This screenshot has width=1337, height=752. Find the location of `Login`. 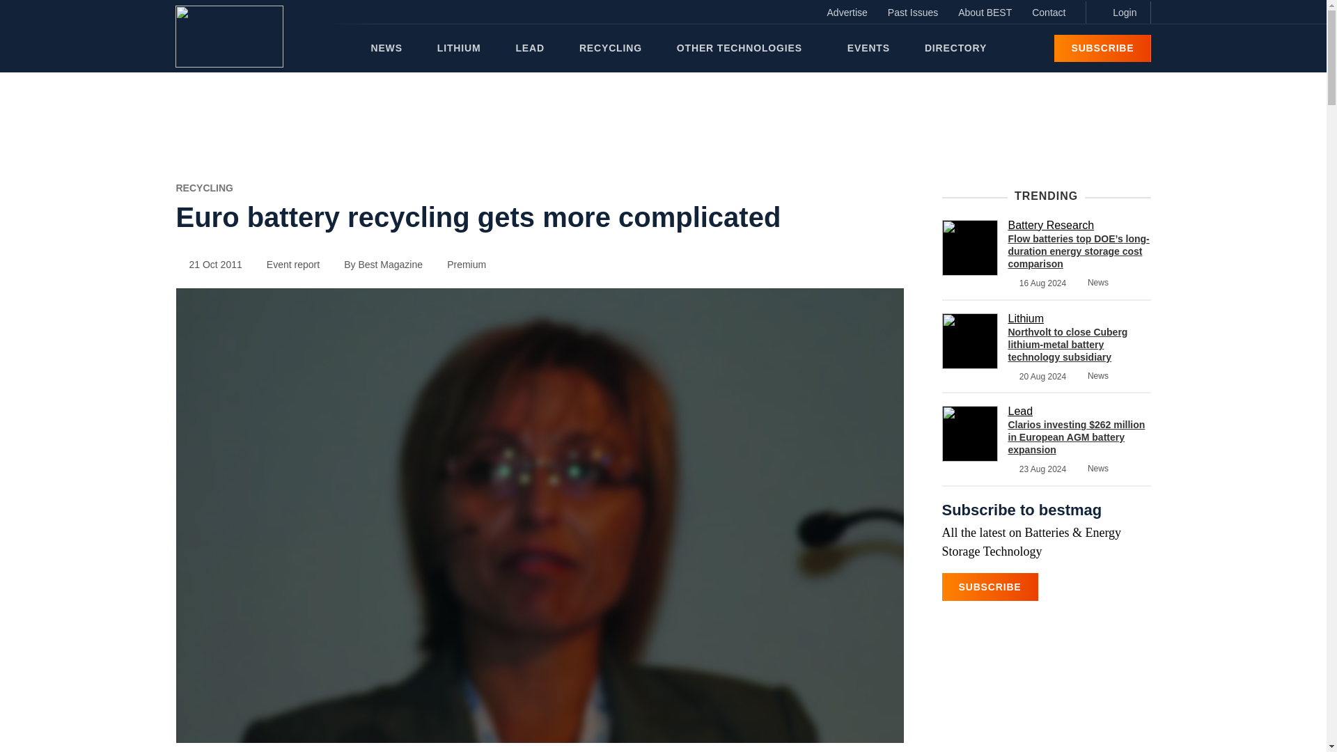

Login is located at coordinates (1118, 13).